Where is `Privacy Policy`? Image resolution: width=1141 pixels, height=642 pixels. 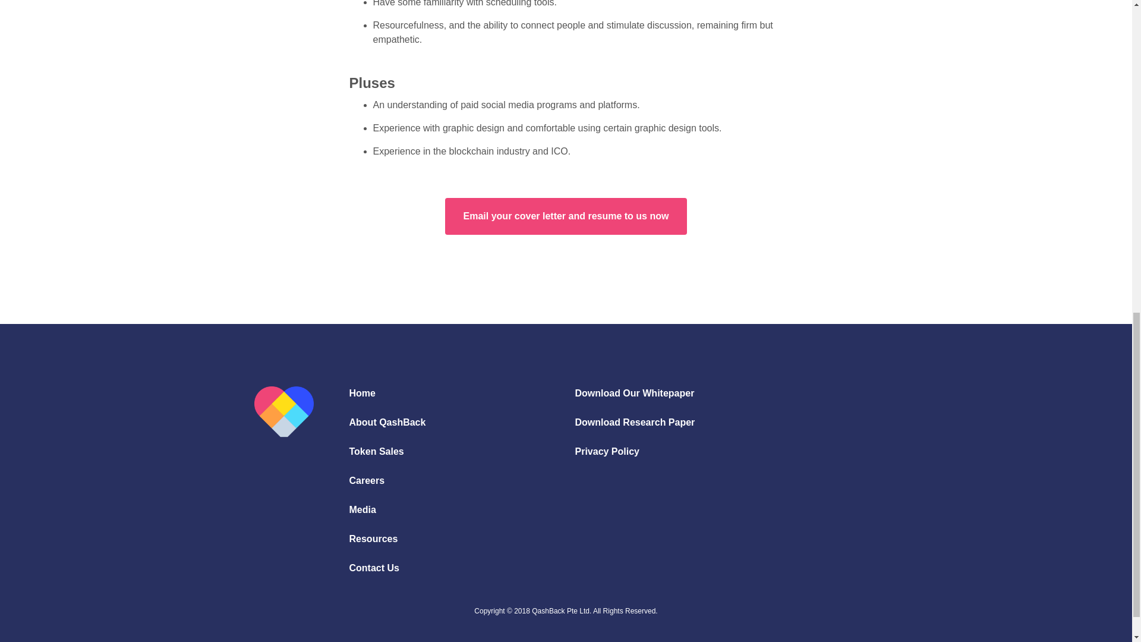 Privacy Policy is located at coordinates (607, 452).